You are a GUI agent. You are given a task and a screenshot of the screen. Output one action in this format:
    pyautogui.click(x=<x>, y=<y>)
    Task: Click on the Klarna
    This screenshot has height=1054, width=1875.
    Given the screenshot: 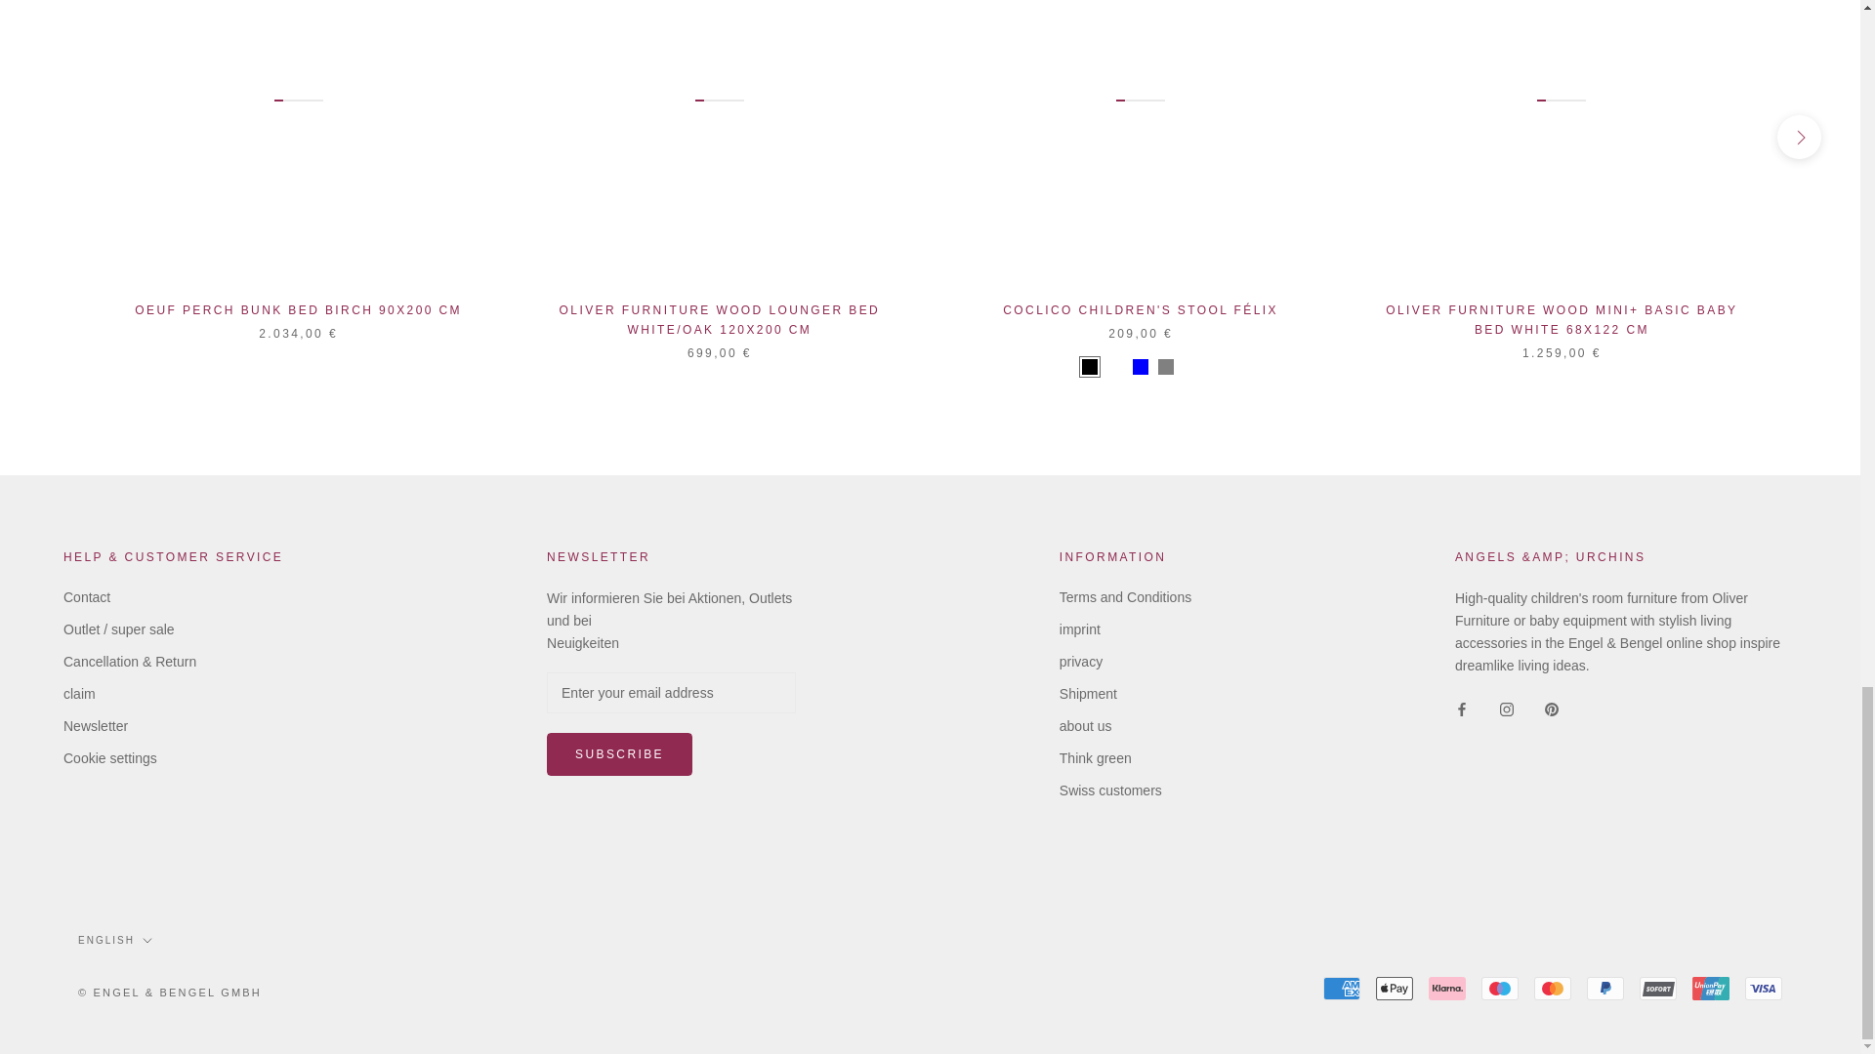 What is the action you would take?
    pyautogui.click(x=1447, y=988)
    